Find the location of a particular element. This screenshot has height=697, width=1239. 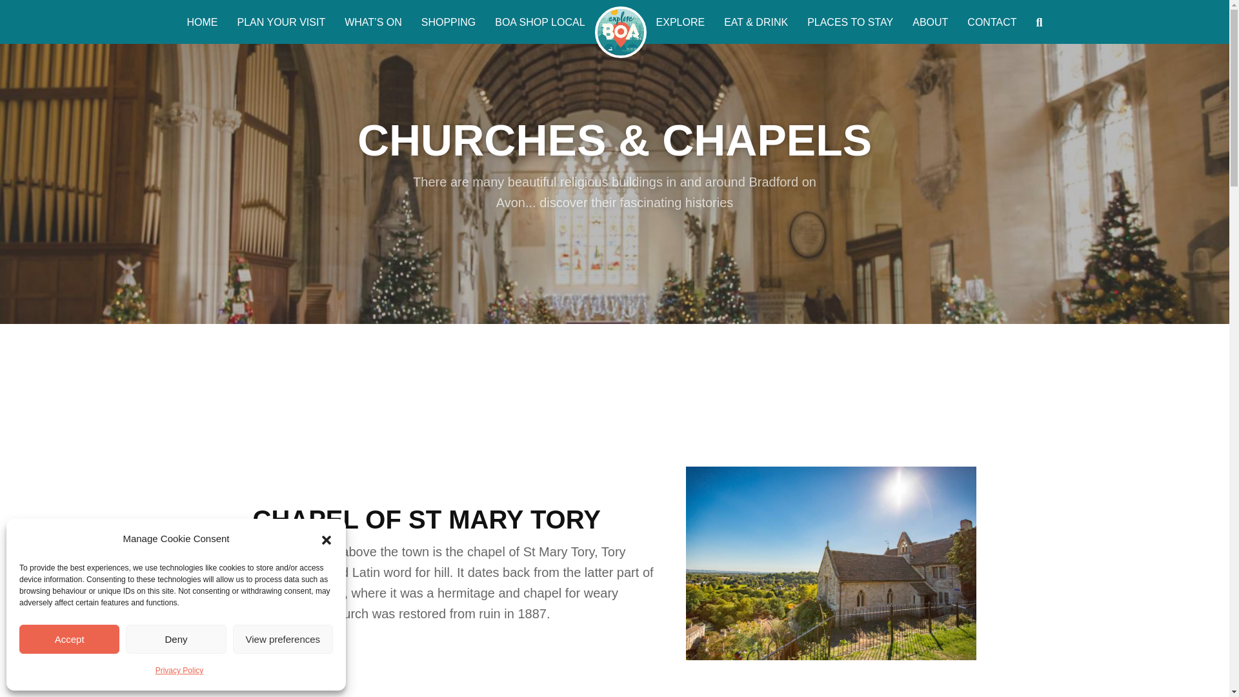

Accept is located at coordinates (69, 639).